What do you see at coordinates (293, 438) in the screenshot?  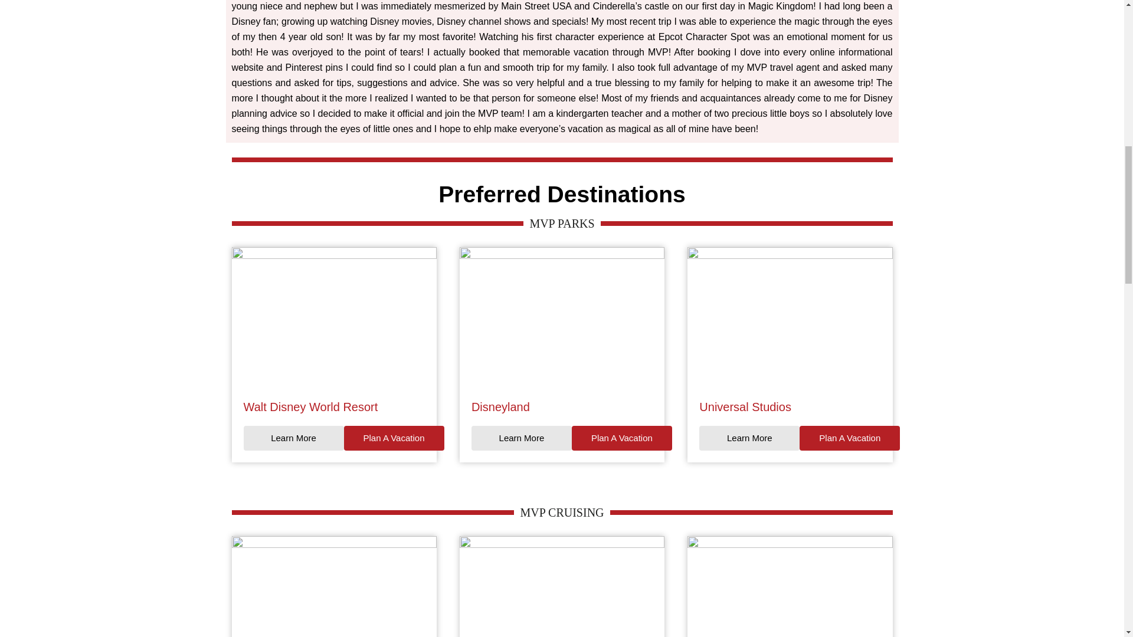 I see `Learn More` at bounding box center [293, 438].